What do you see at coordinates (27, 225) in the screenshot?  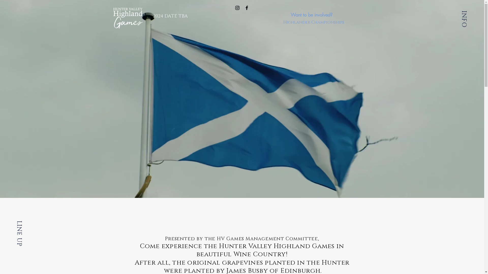 I see `LINE UP` at bounding box center [27, 225].